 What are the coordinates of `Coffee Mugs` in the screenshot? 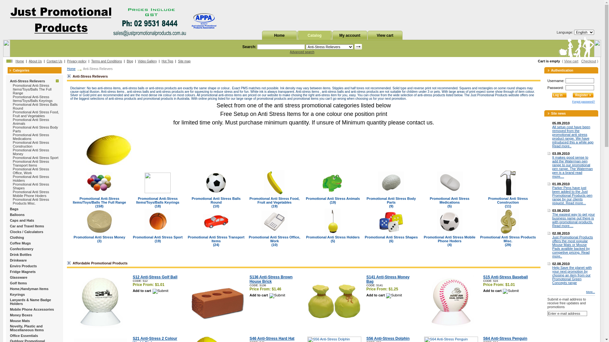 It's located at (20, 243).